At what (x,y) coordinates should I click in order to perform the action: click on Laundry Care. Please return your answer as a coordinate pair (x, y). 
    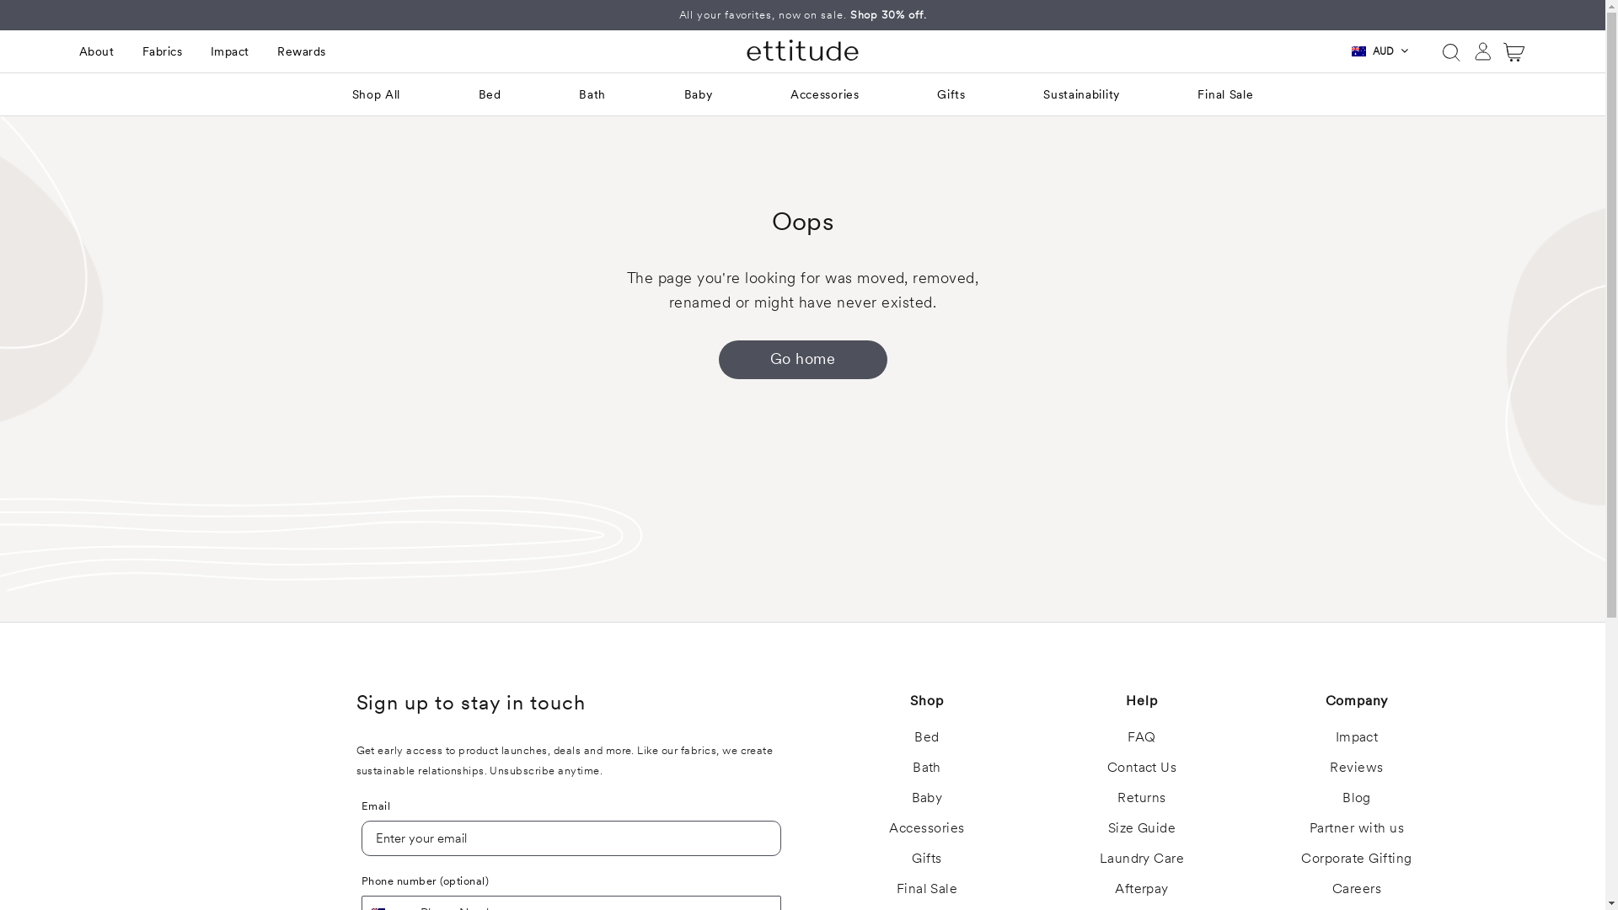
    Looking at the image, I should click on (1143, 858).